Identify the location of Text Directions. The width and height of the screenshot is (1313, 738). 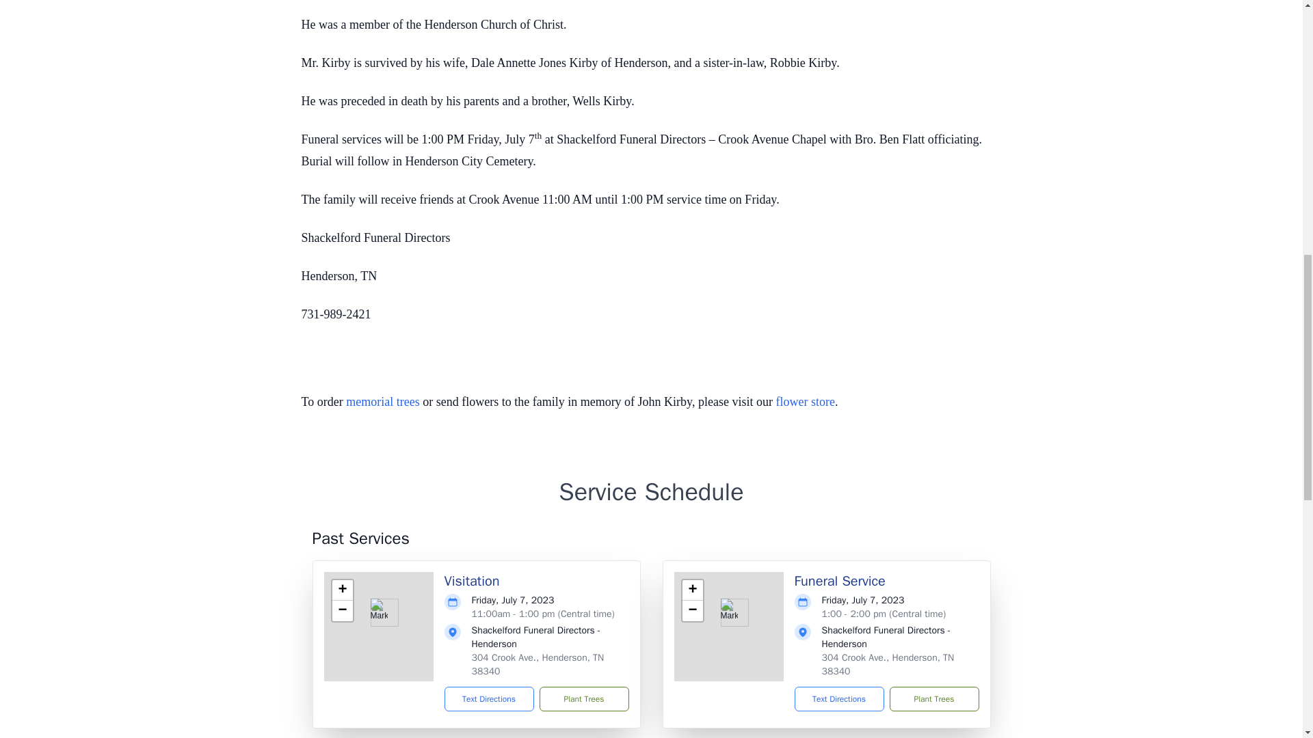
(490, 699).